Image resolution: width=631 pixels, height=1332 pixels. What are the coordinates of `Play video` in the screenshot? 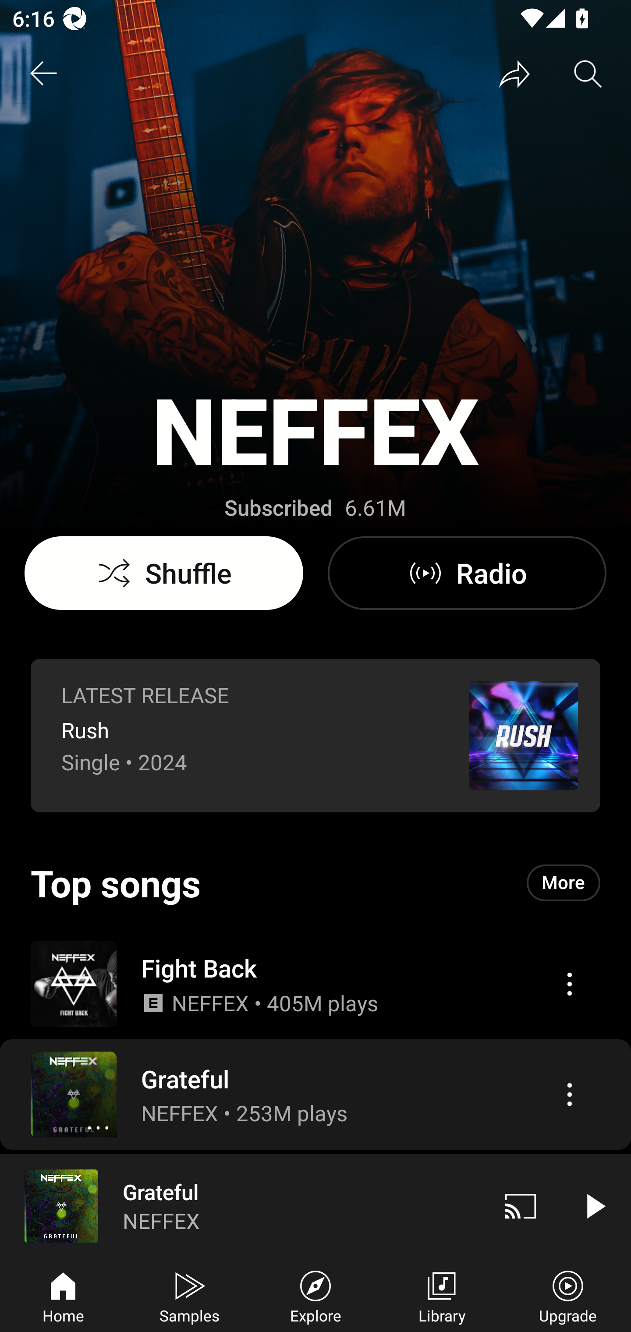 It's located at (594, 1206).